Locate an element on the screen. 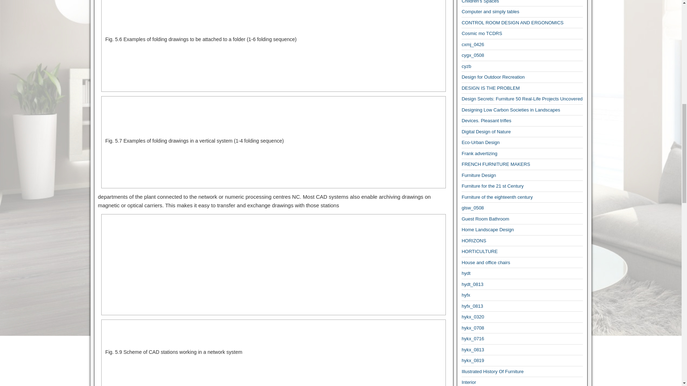 This screenshot has height=386, width=687. DESIGN IS THE PROBLEM is located at coordinates (490, 88).